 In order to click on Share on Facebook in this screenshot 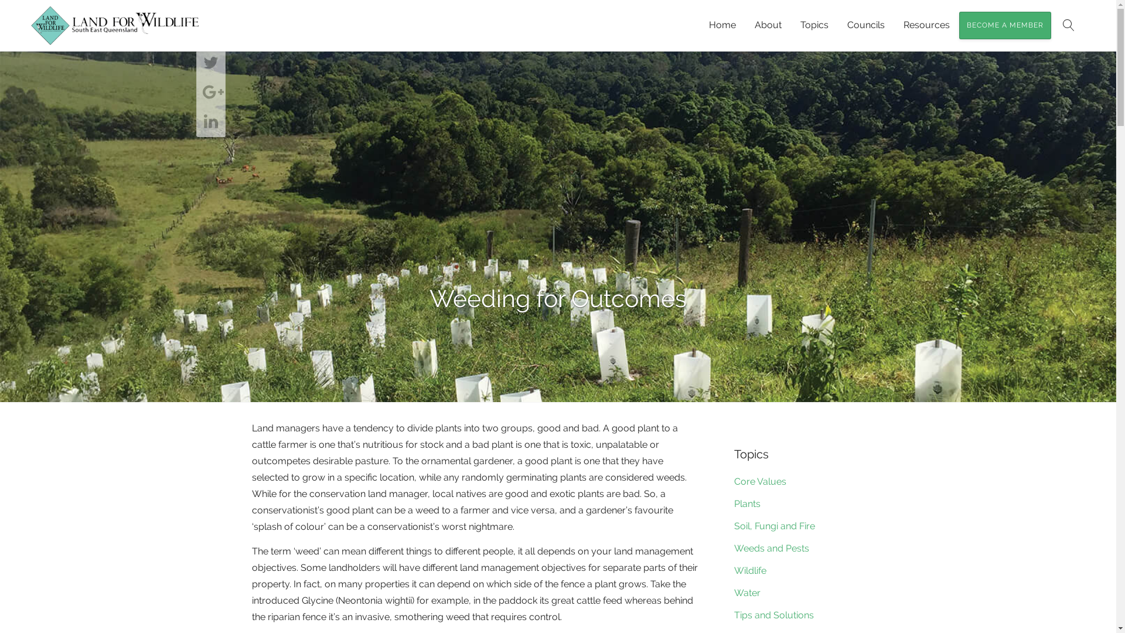, I will do `click(211, 34)`.